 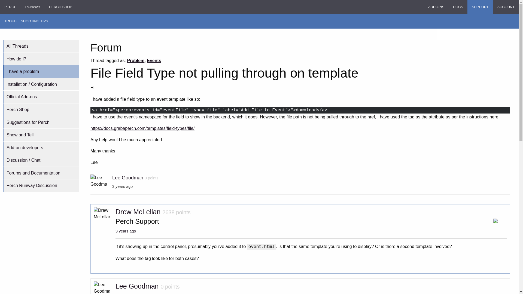 I want to click on Drew McLellan, so click(x=138, y=212).